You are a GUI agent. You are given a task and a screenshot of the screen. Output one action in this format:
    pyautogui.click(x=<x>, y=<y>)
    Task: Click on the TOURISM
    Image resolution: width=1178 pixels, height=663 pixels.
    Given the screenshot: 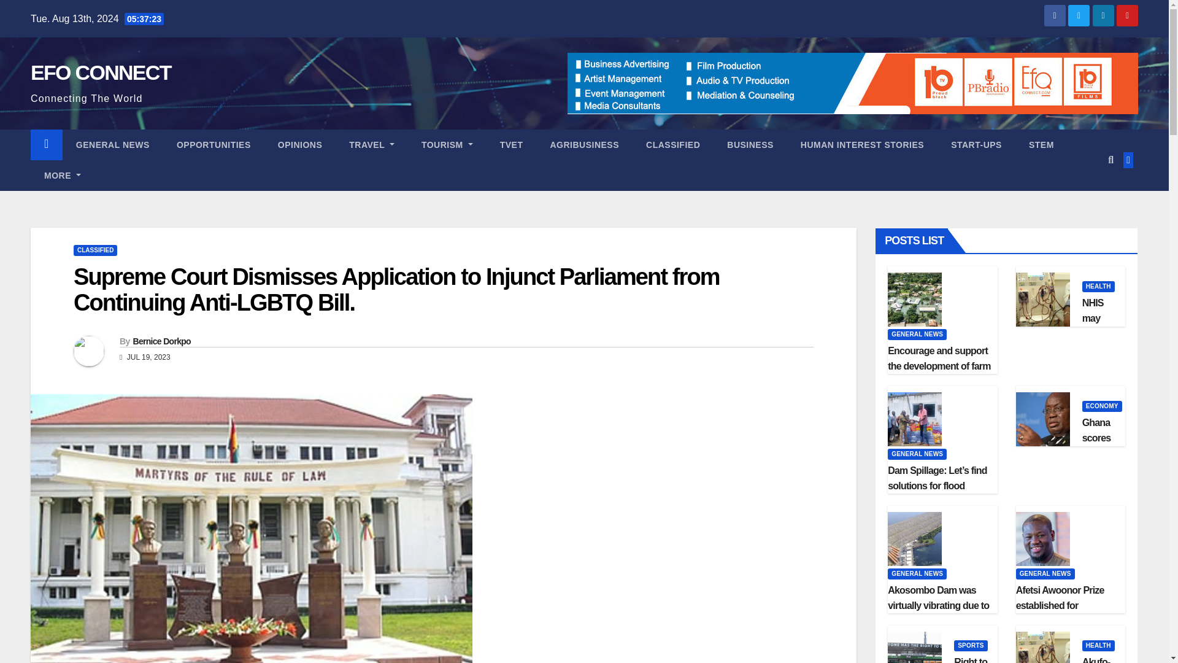 What is the action you would take?
    pyautogui.click(x=447, y=145)
    